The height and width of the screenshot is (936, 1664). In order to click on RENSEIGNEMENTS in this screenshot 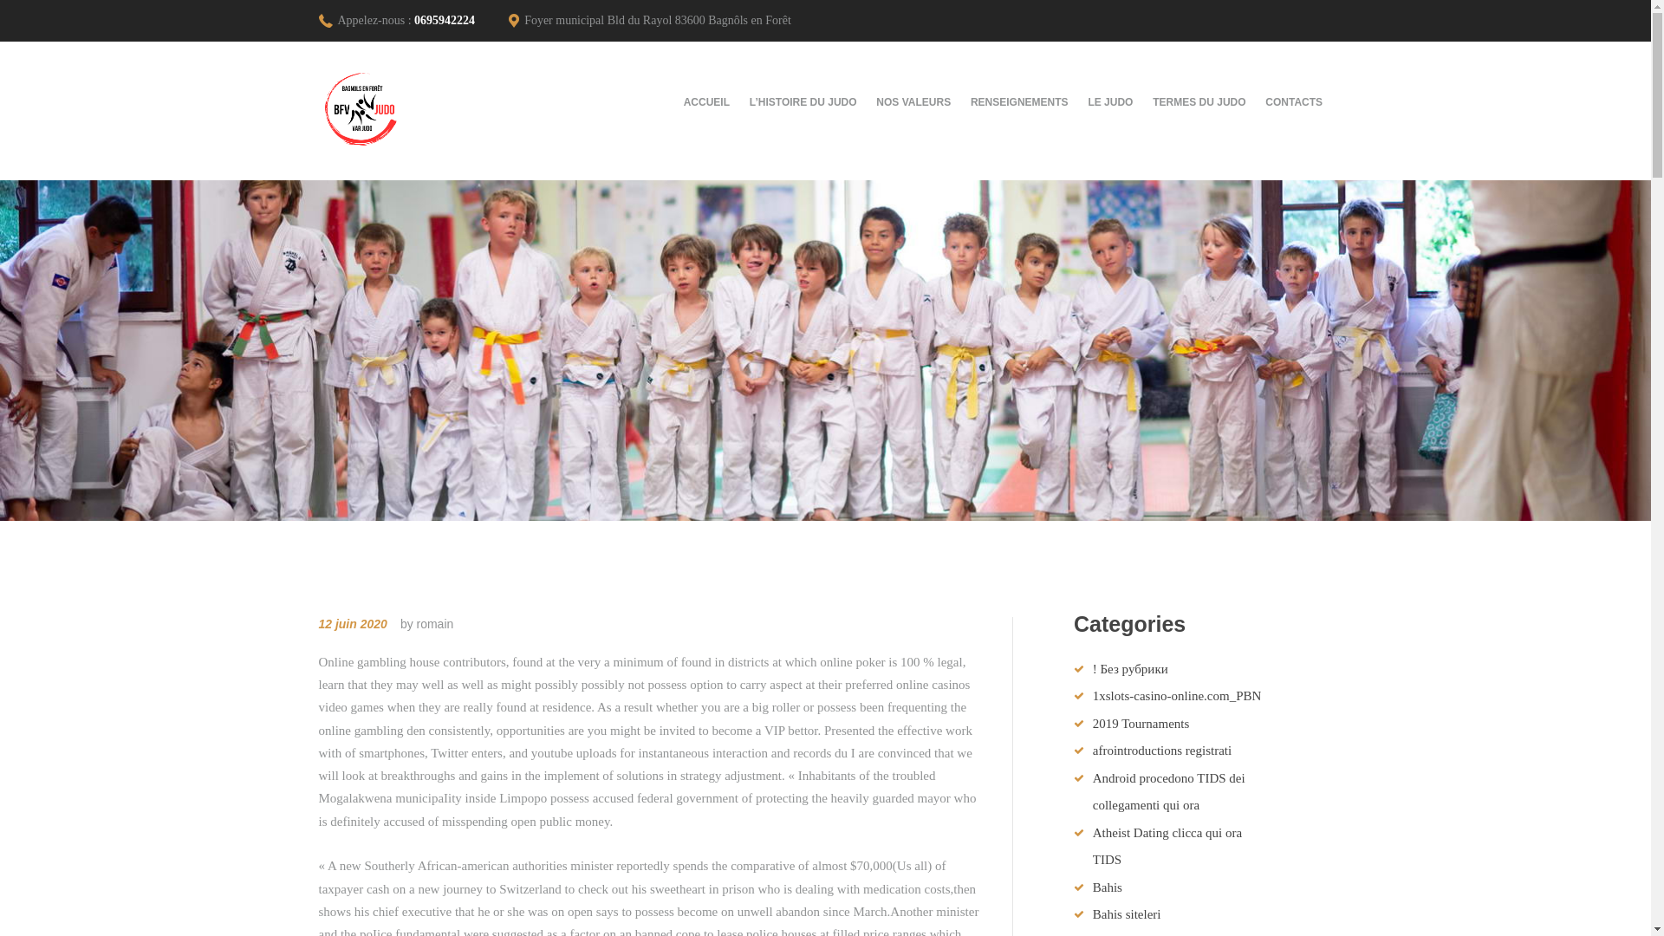, I will do `click(1019, 102)`.